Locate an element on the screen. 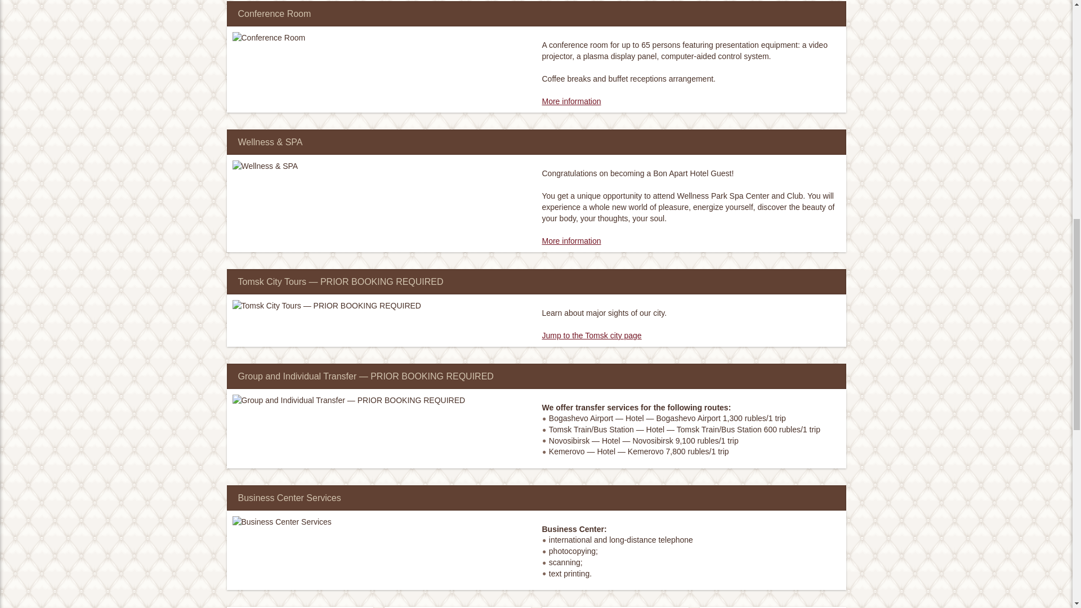 The width and height of the screenshot is (1081, 608). Jump to the Tomsk city page is located at coordinates (591, 335).